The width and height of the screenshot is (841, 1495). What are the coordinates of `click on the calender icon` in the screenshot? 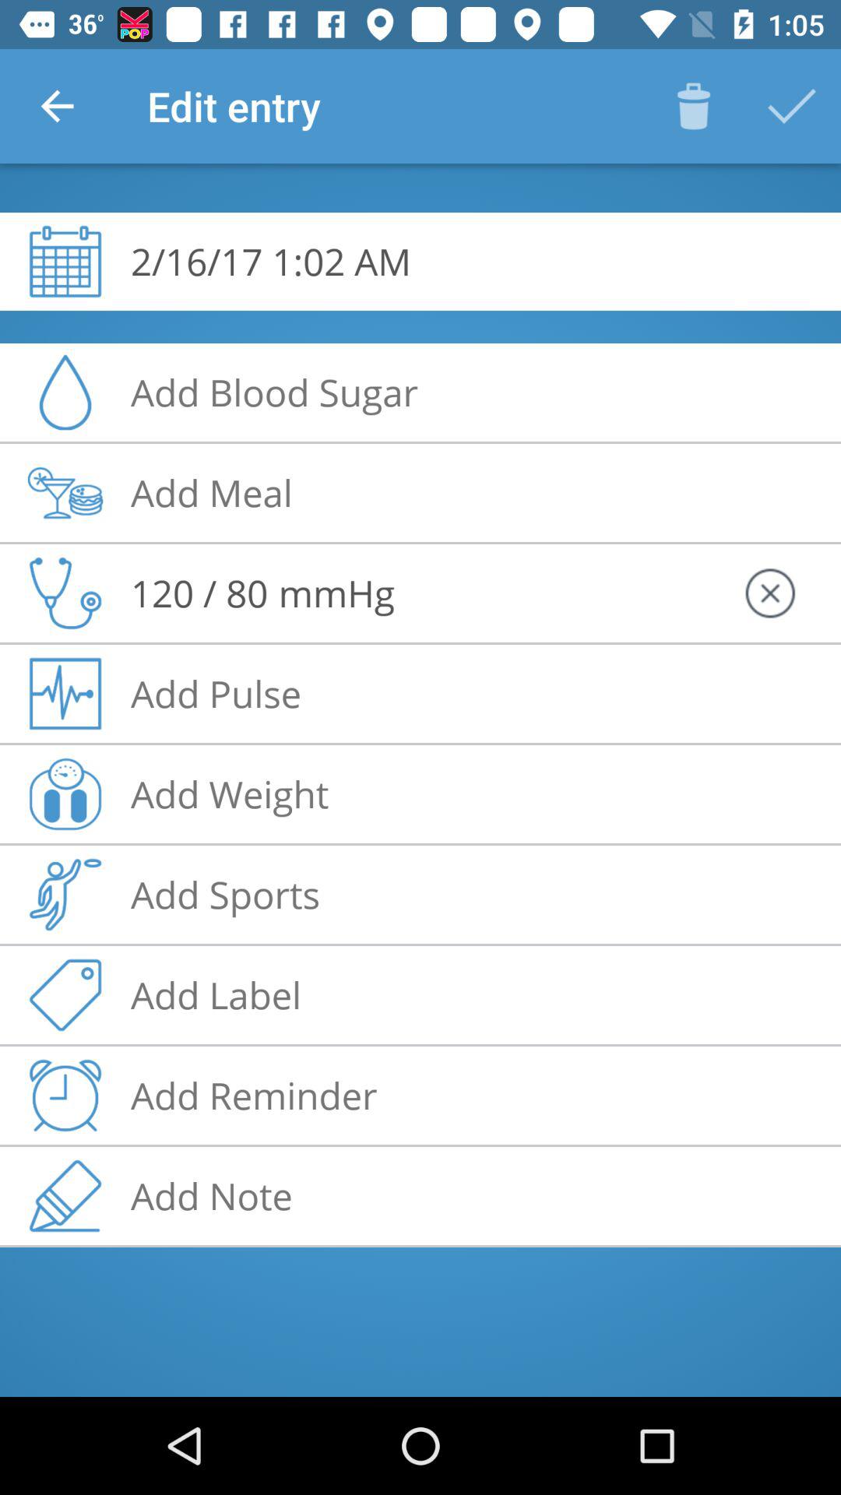 It's located at (65, 262).